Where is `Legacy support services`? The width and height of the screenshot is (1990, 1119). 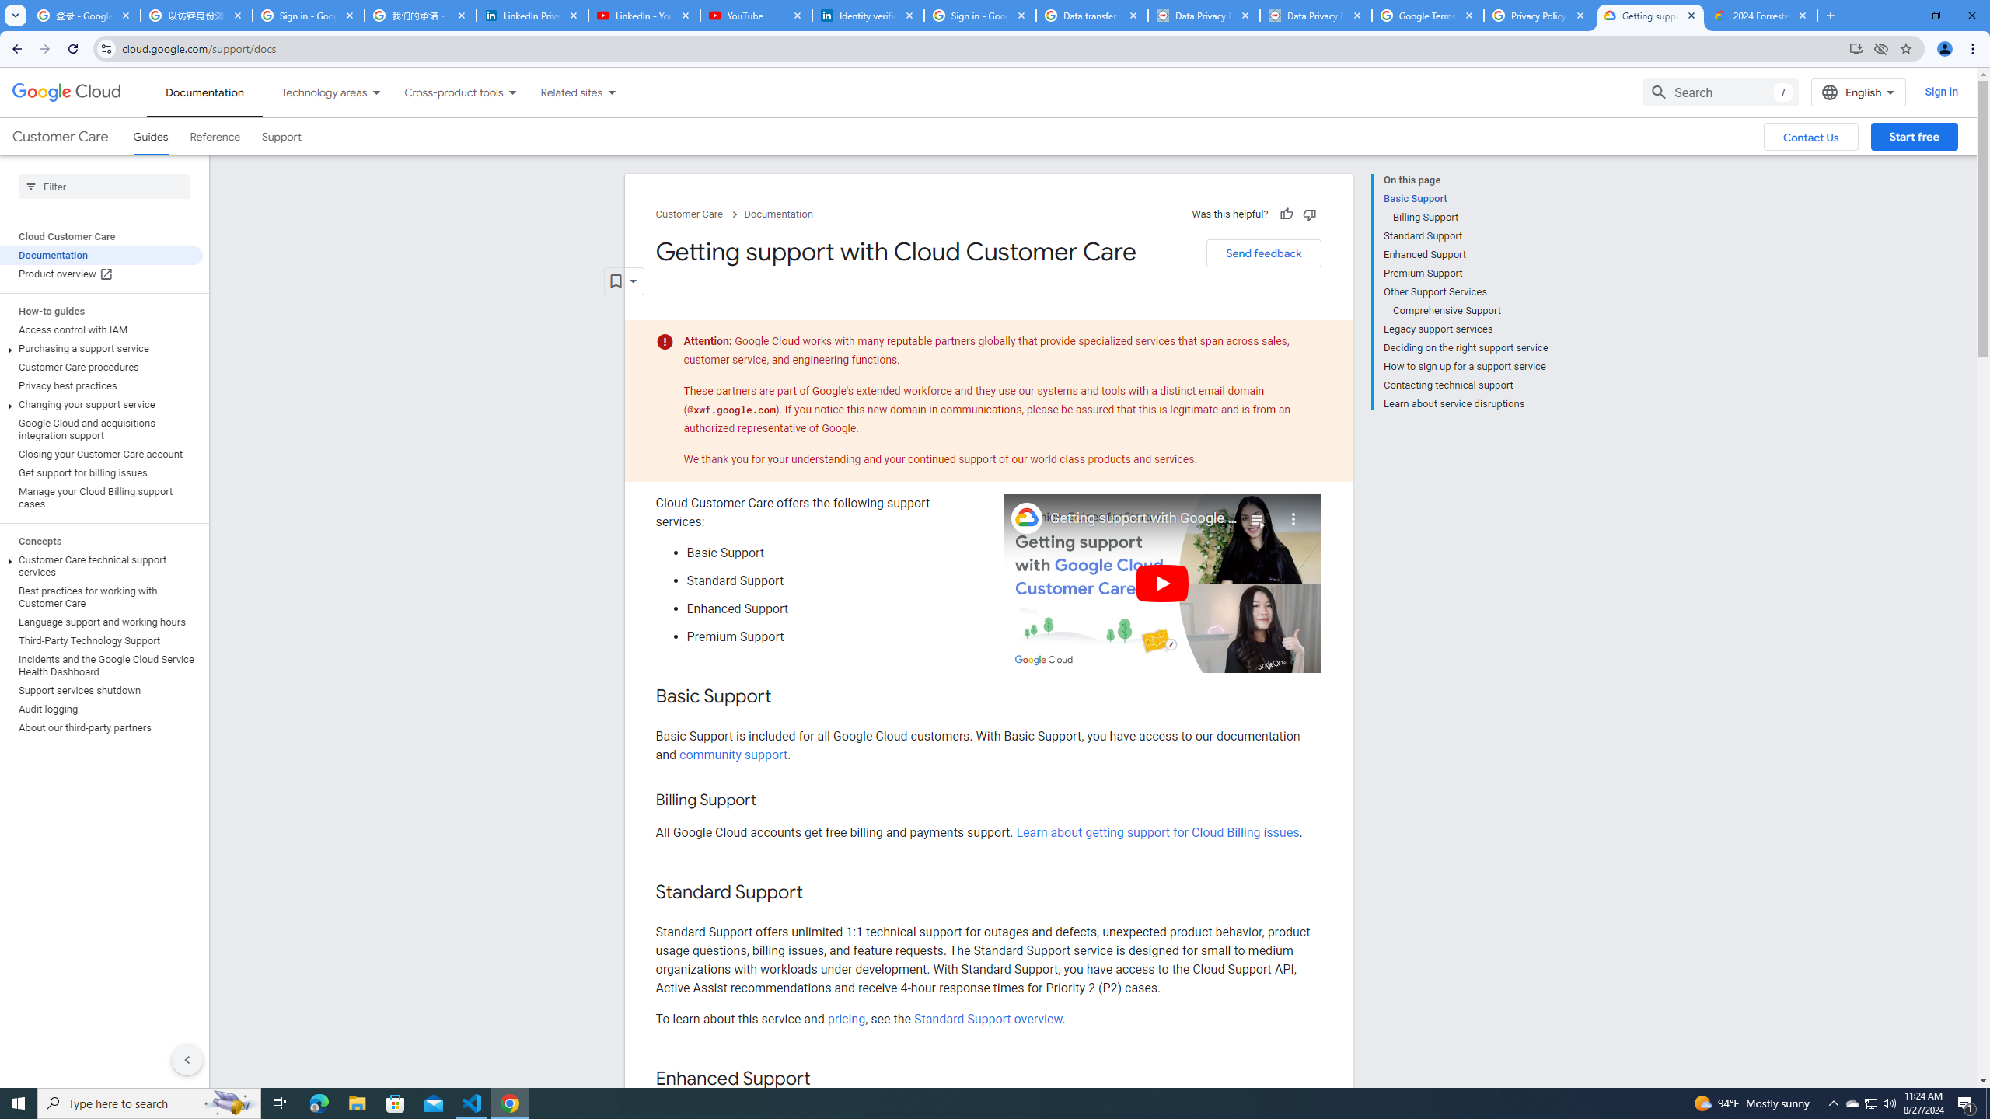
Legacy support services is located at coordinates (1465, 329).